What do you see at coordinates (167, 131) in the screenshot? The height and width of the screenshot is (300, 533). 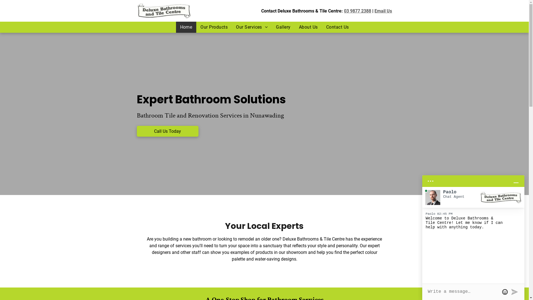 I see `Call Us Today` at bounding box center [167, 131].